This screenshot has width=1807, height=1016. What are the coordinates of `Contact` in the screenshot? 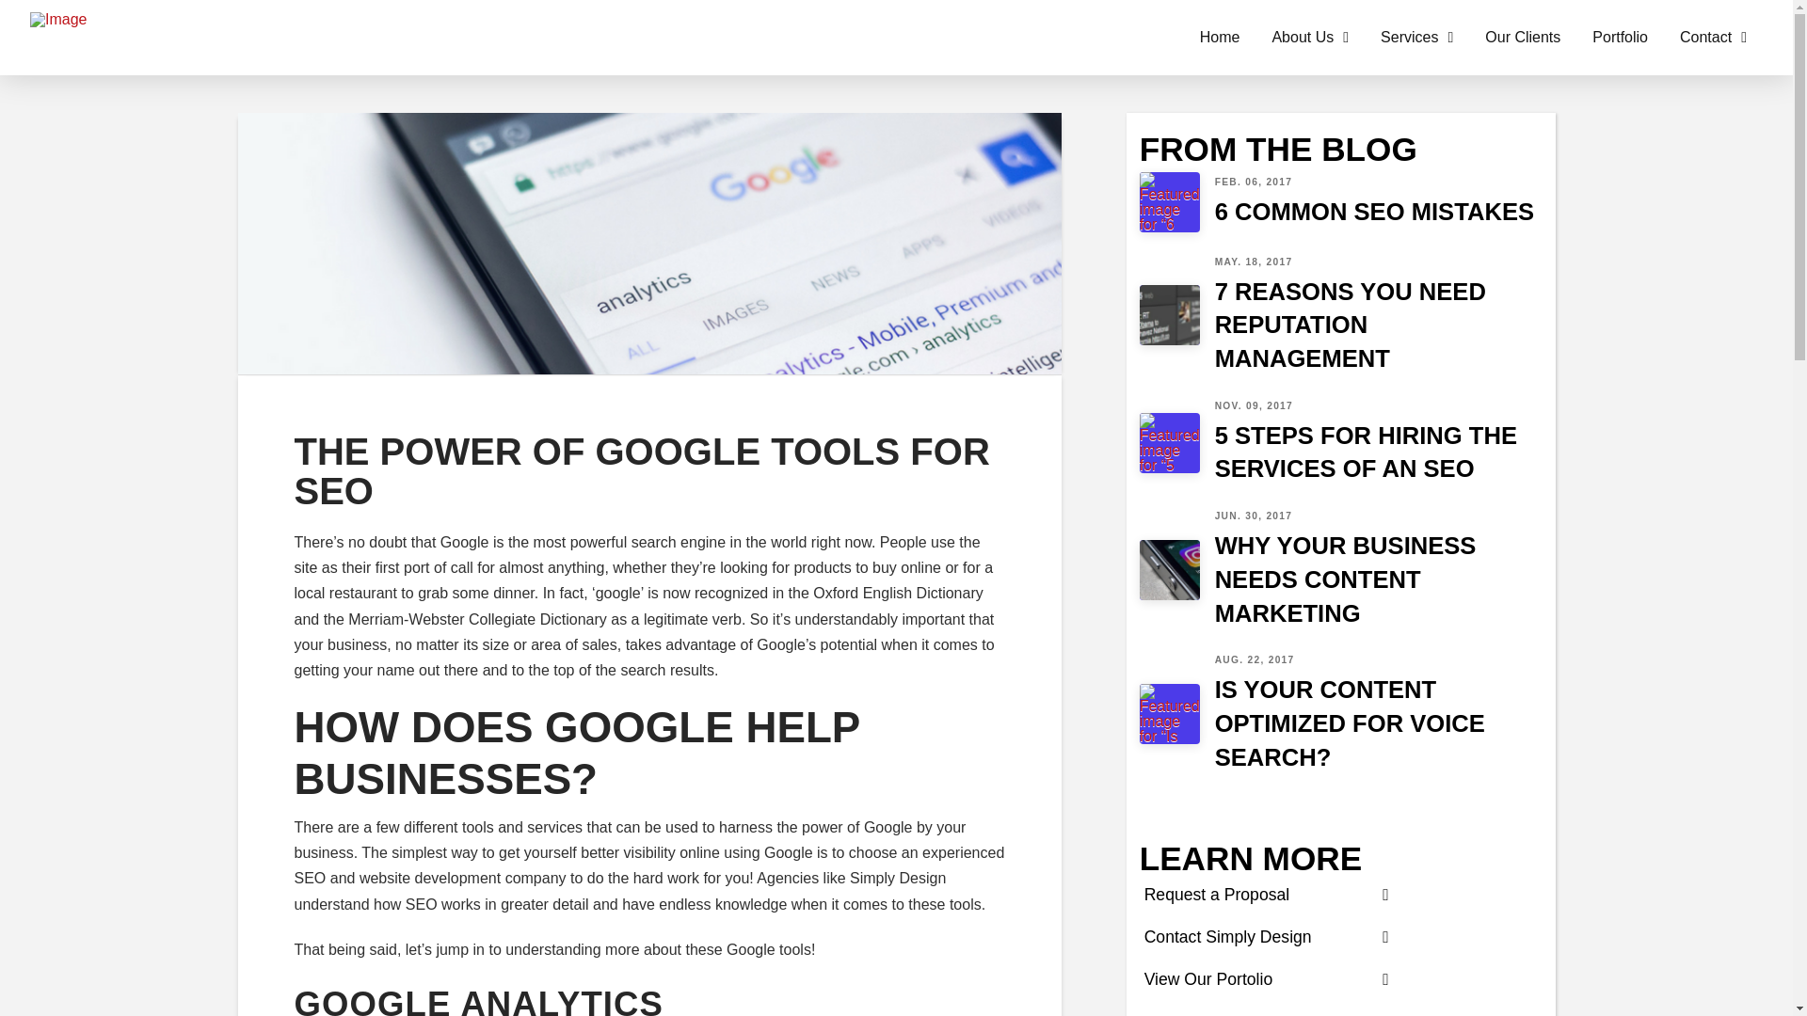 It's located at (1267, 937).